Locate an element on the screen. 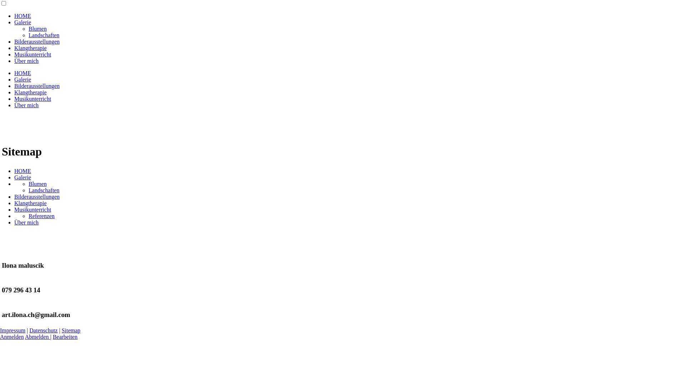  Sitemap is located at coordinates (71, 330).